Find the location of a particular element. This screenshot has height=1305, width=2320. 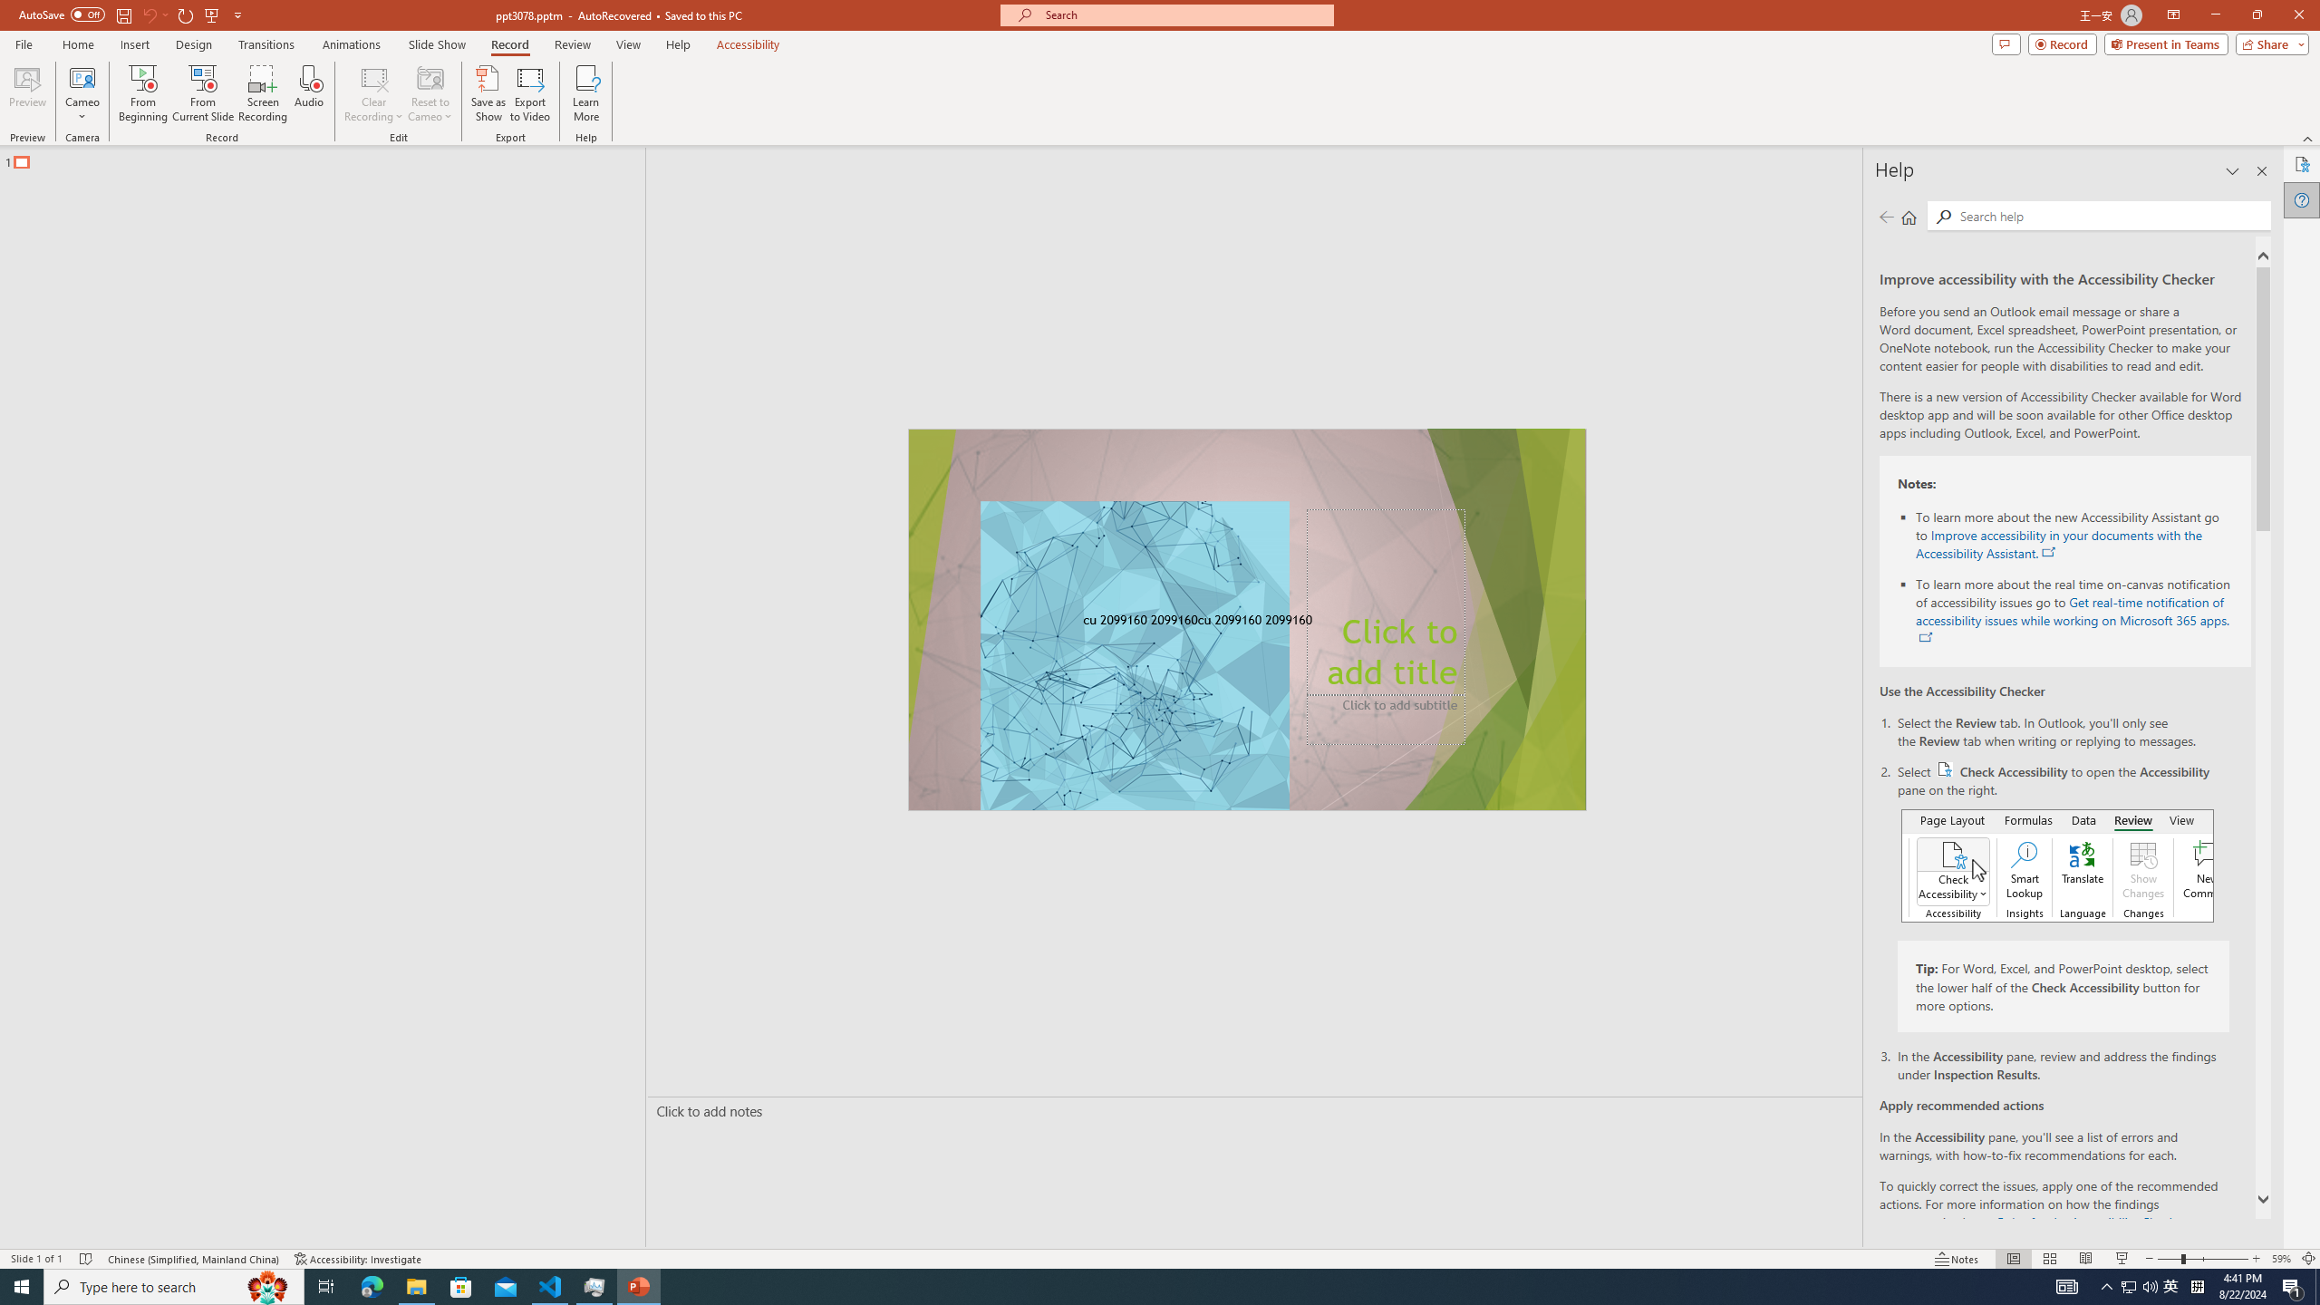

Export to Video is located at coordinates (529, 93).